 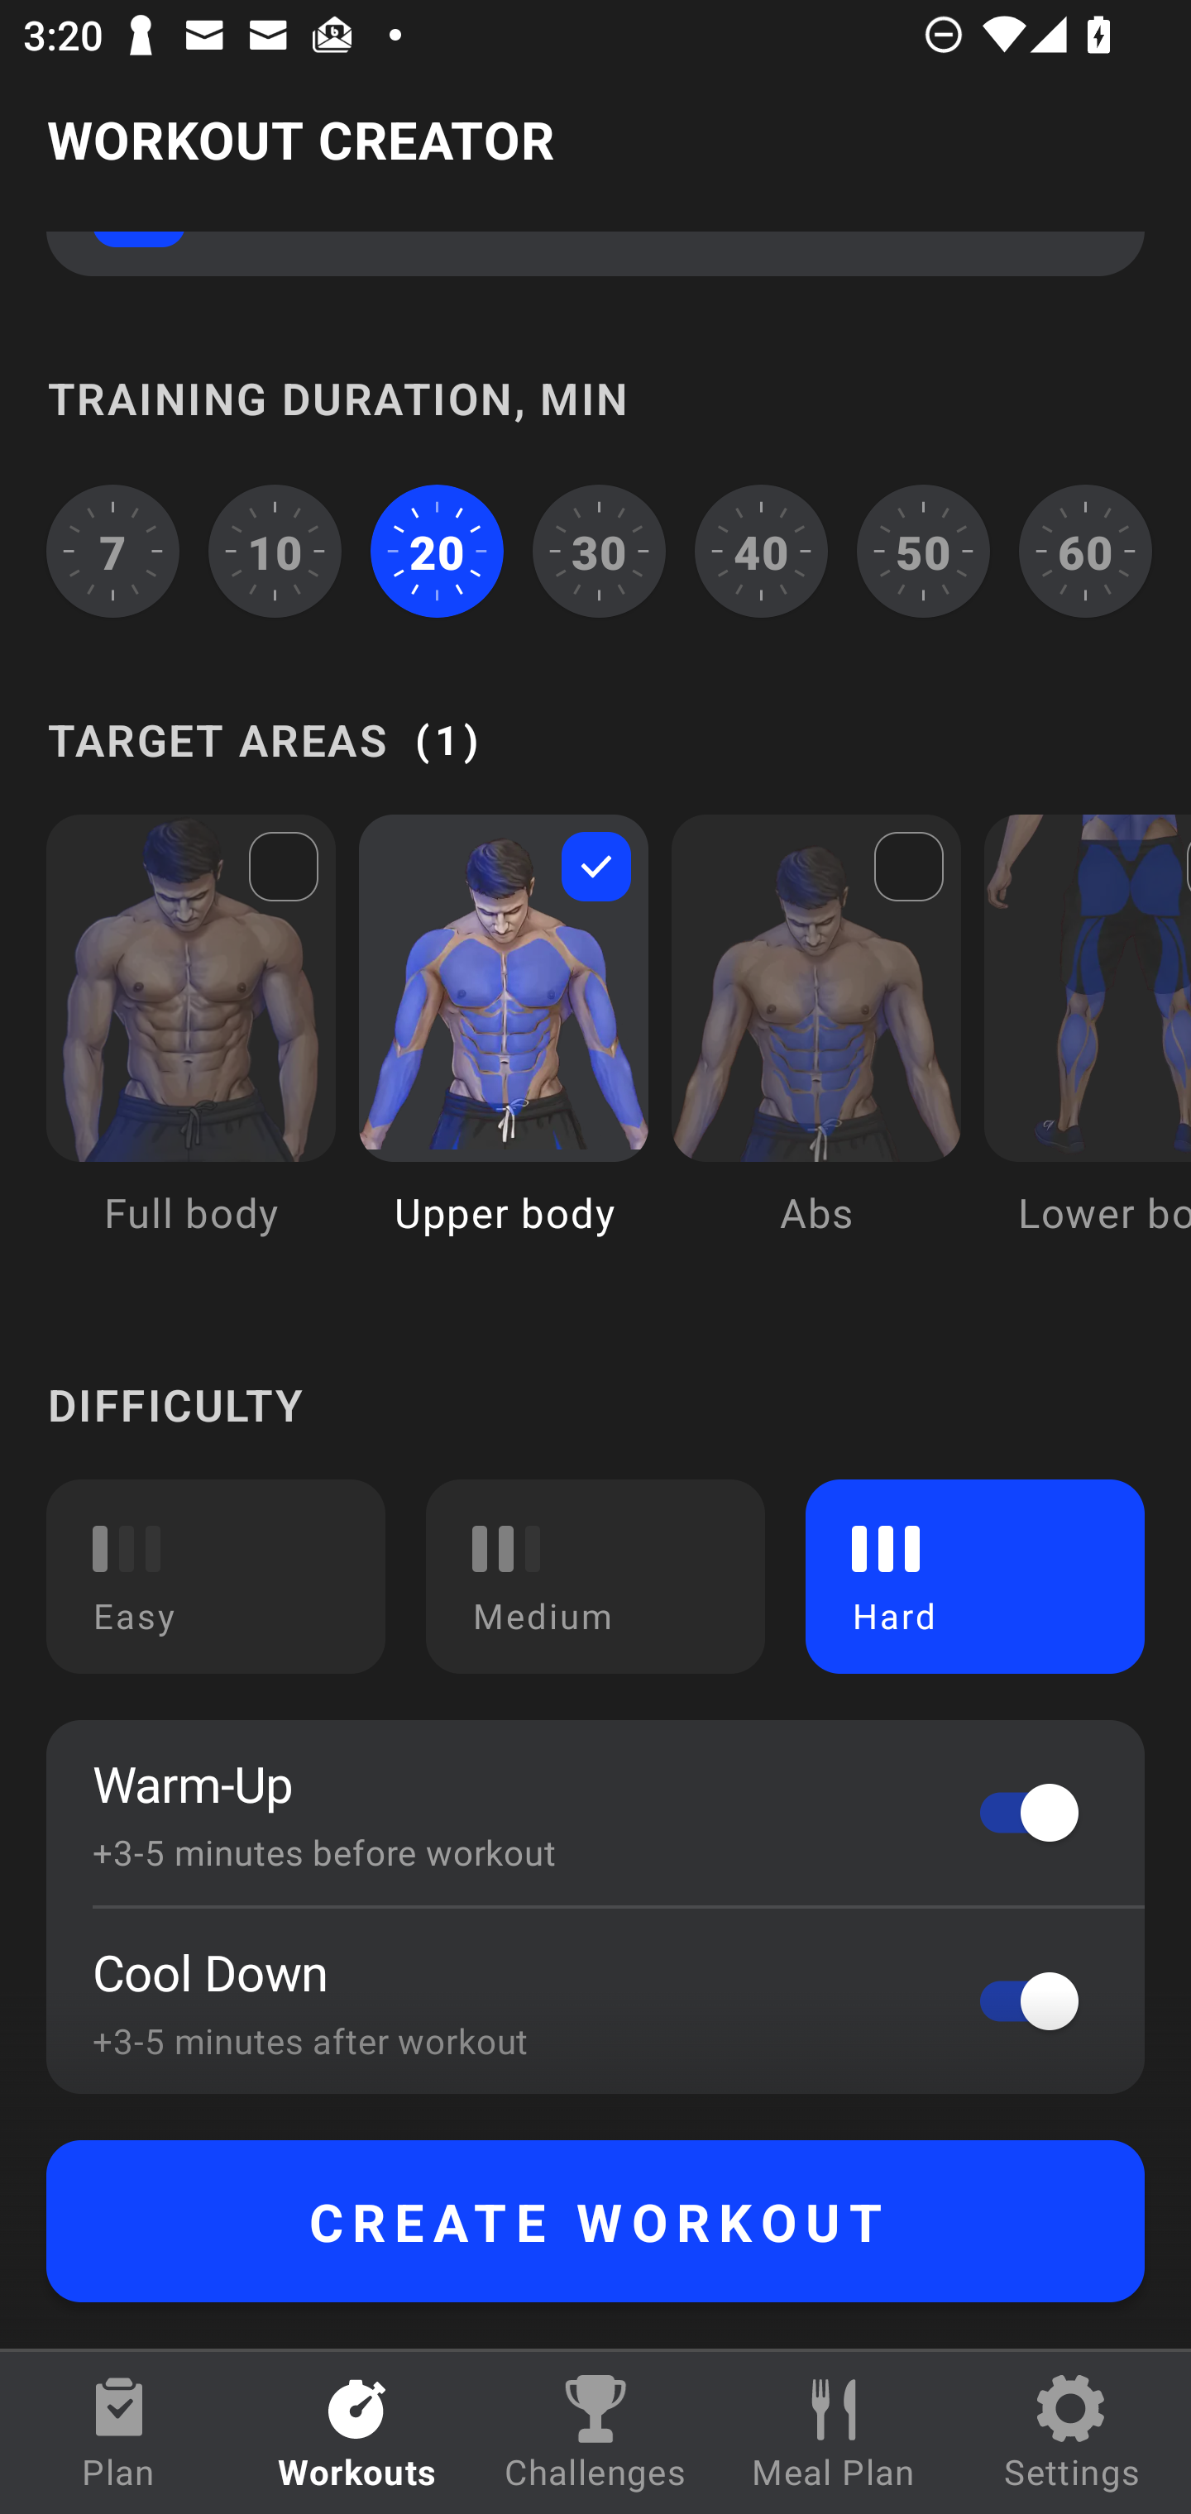 What do you see at coordinates (437, 551) in the screenshot?
I see `20` at bounding box center [437, 551].